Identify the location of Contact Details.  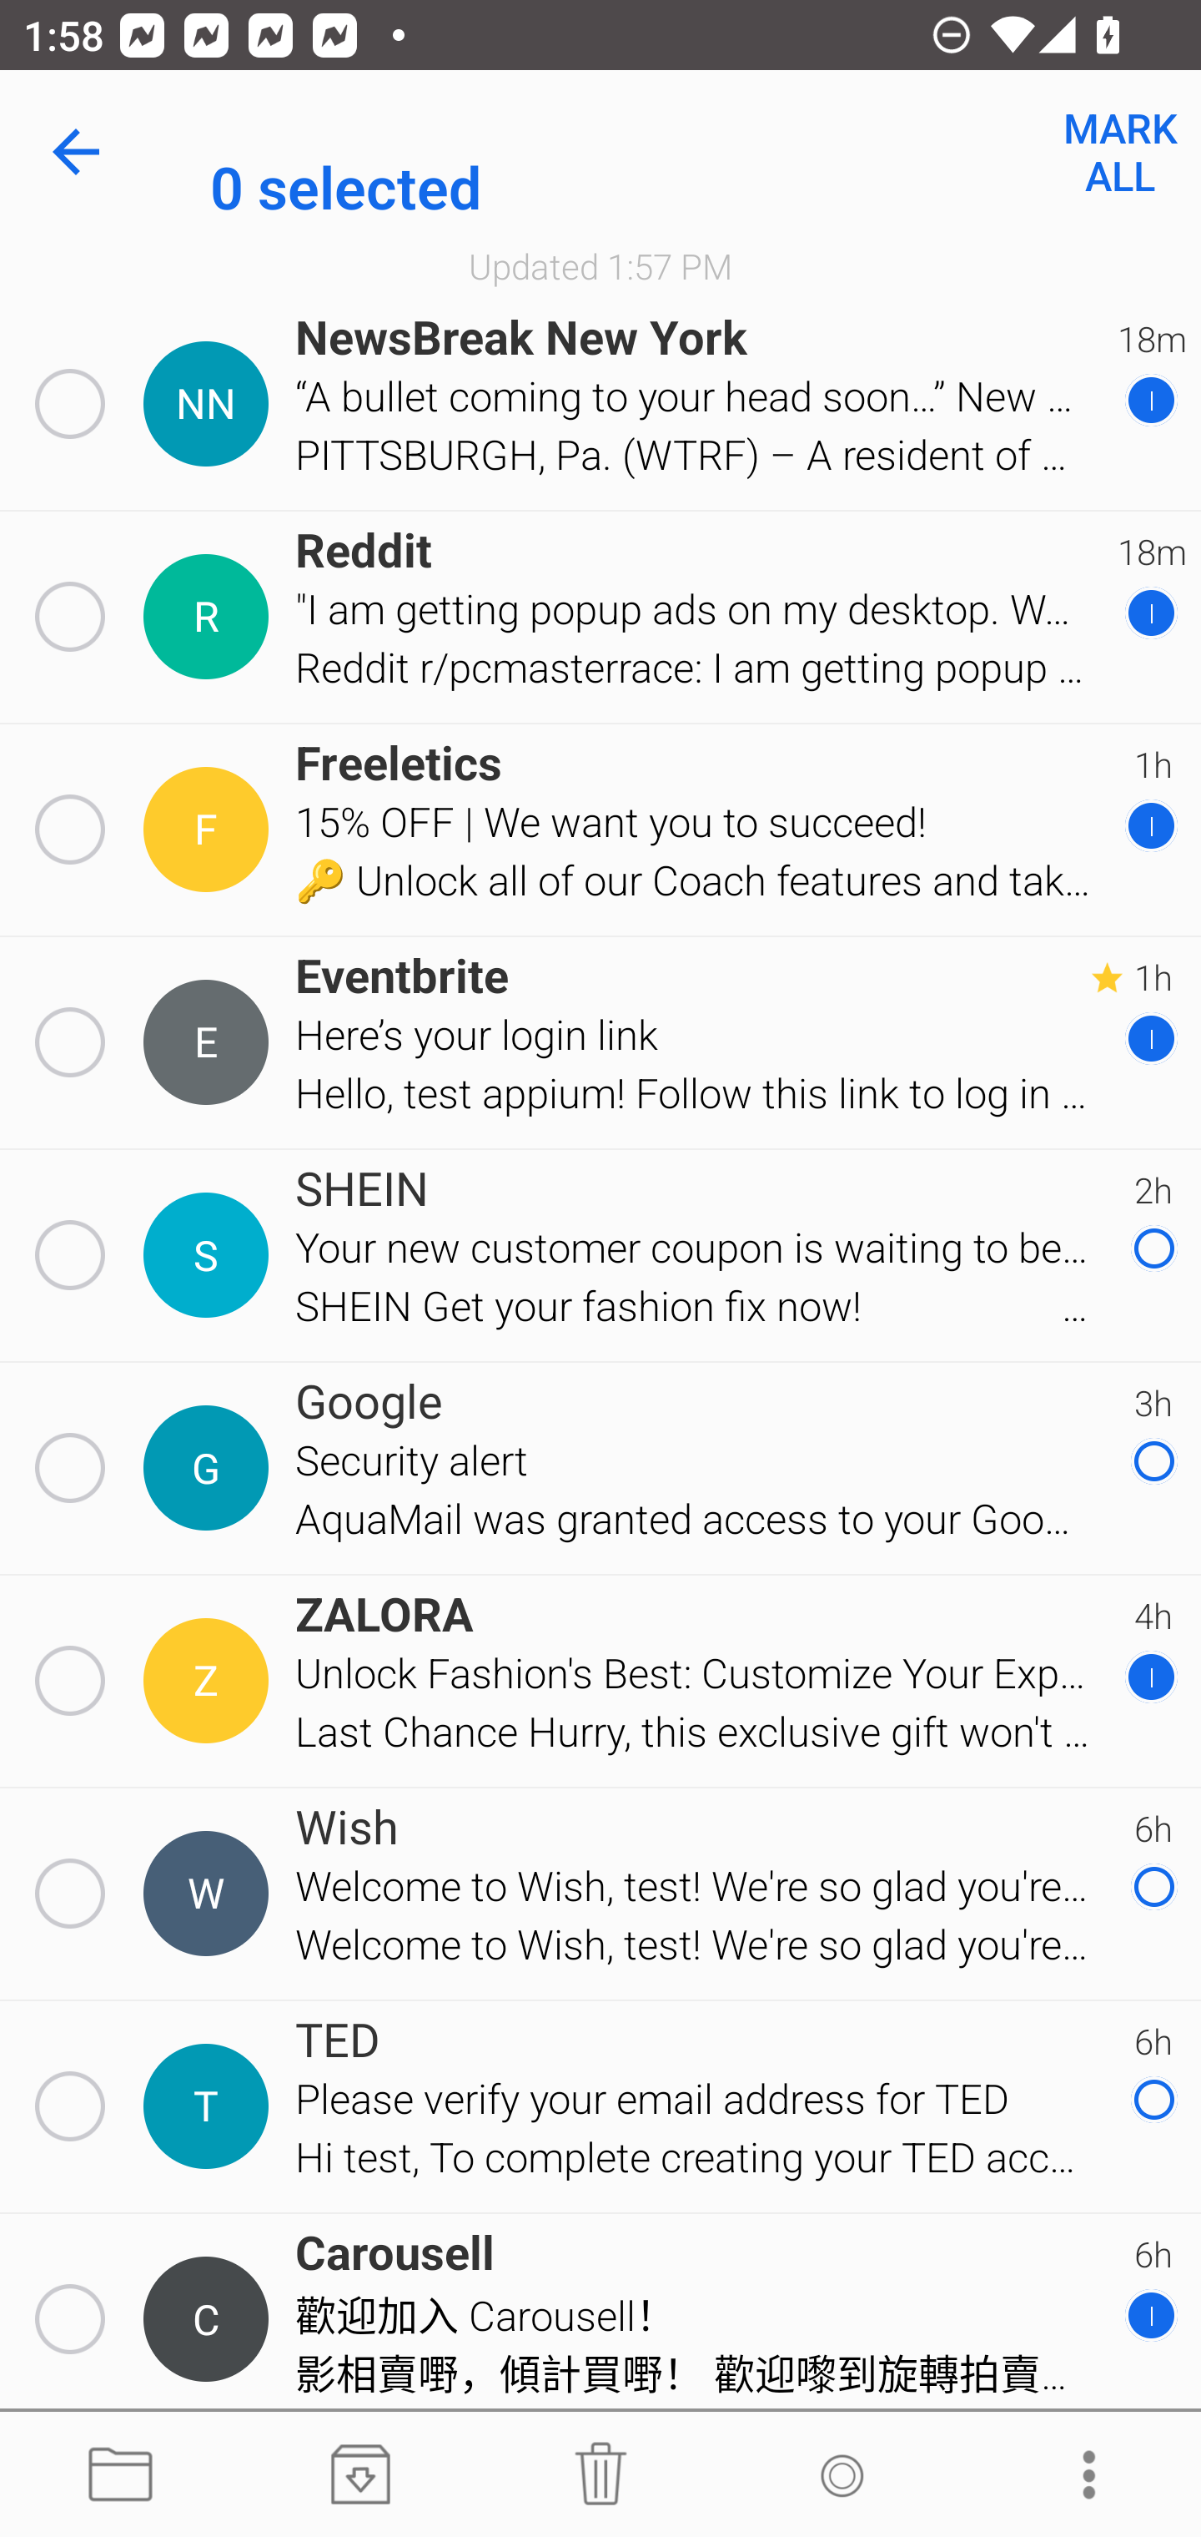
(210, 404).